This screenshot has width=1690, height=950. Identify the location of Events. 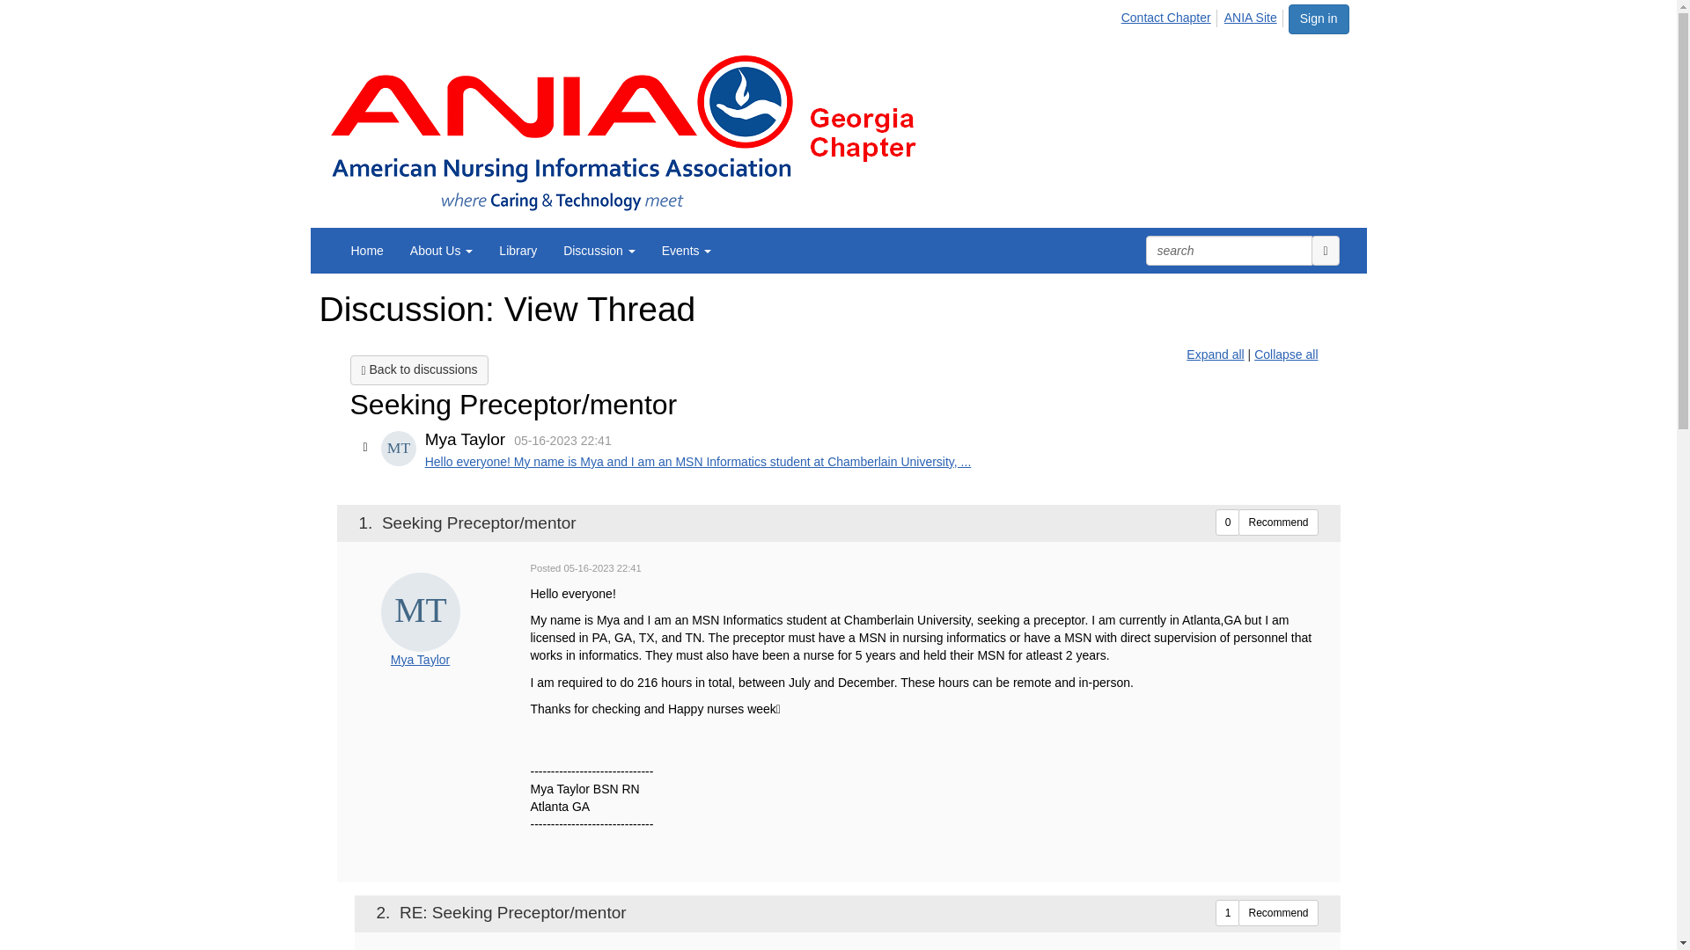
(687, 250).